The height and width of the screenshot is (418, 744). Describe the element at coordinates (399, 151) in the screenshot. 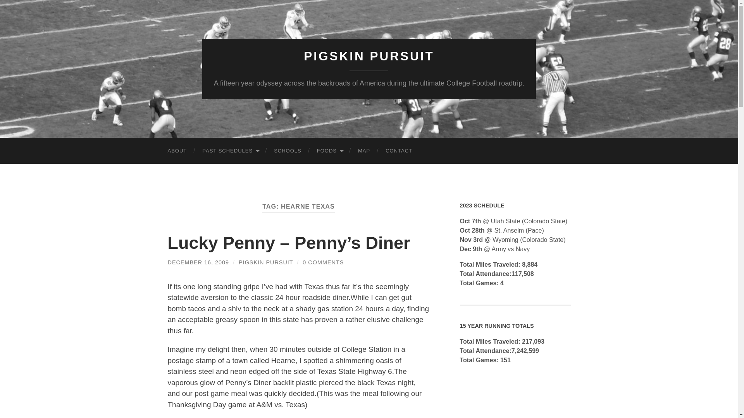

I see `CONTACT` at that location.